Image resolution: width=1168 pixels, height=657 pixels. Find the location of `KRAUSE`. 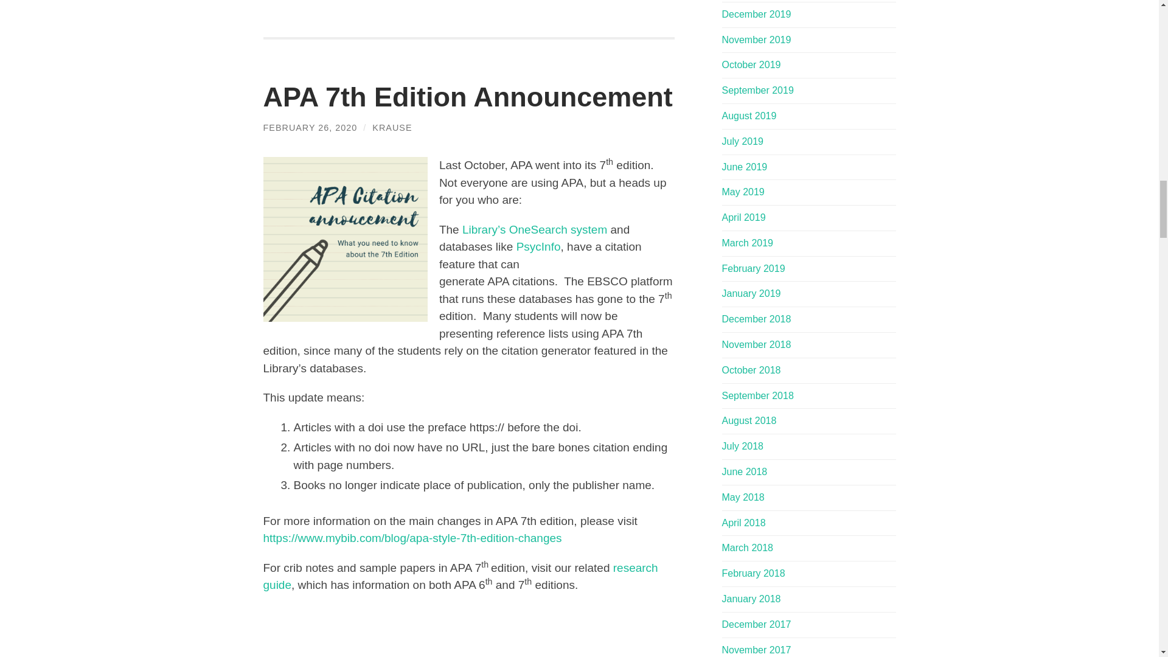

KRAUSE is located at coordinates (392, 128).